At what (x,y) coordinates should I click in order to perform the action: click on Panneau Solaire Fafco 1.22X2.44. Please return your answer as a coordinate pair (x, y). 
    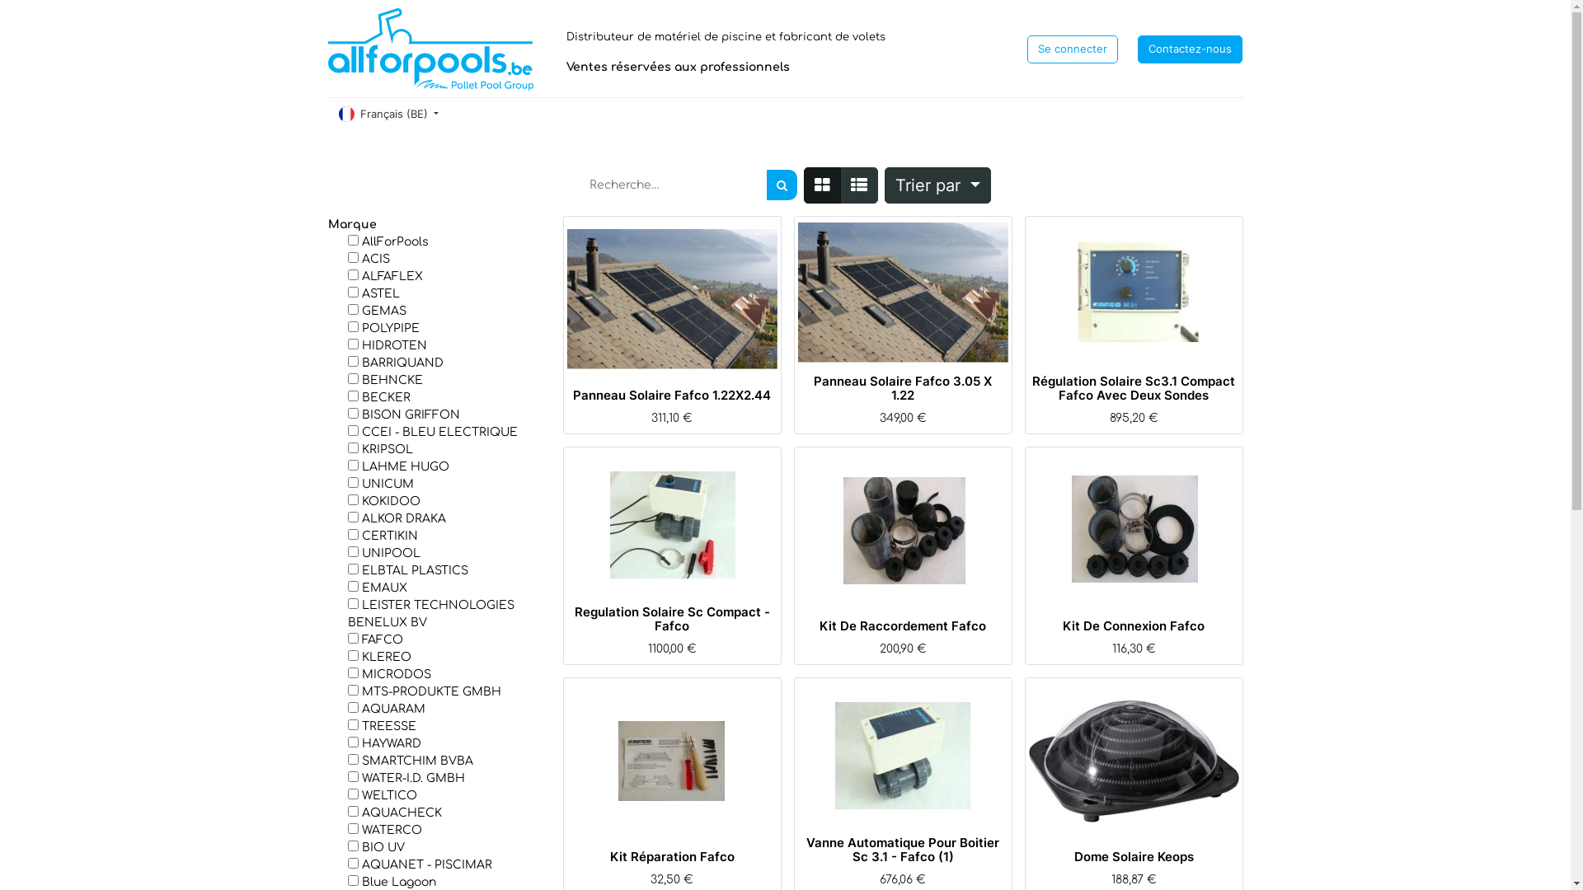
    Looking at the image, I should click on (672, 396).